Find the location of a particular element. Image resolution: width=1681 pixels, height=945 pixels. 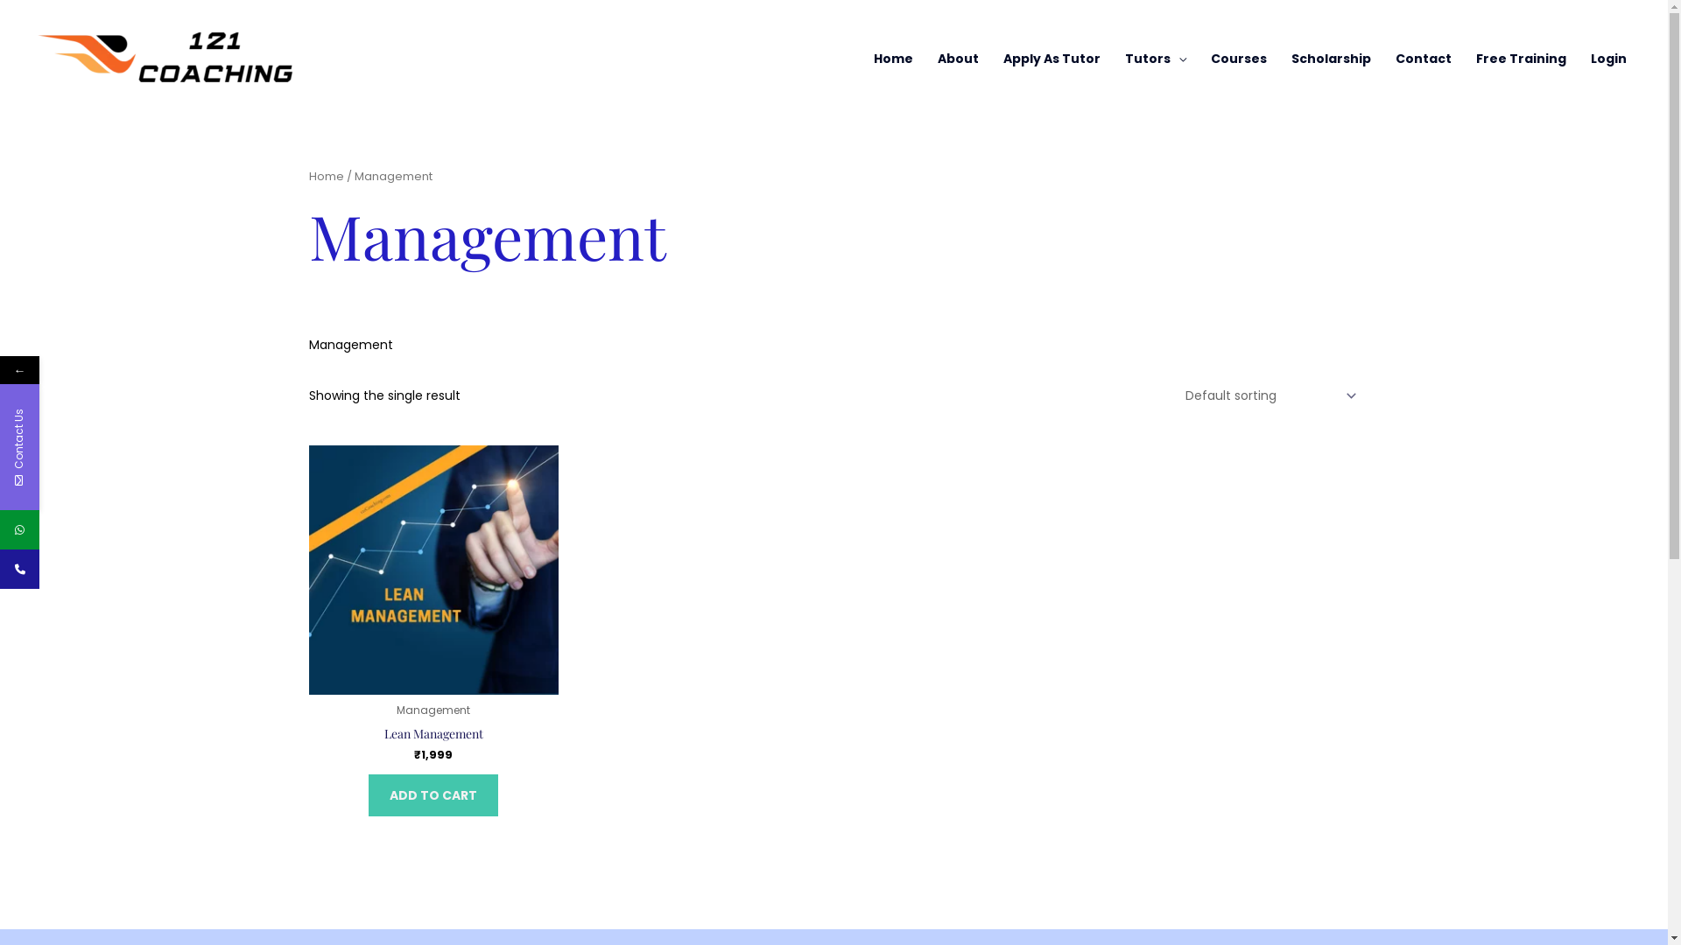

Free Training is located at coordinates (1522, 59).